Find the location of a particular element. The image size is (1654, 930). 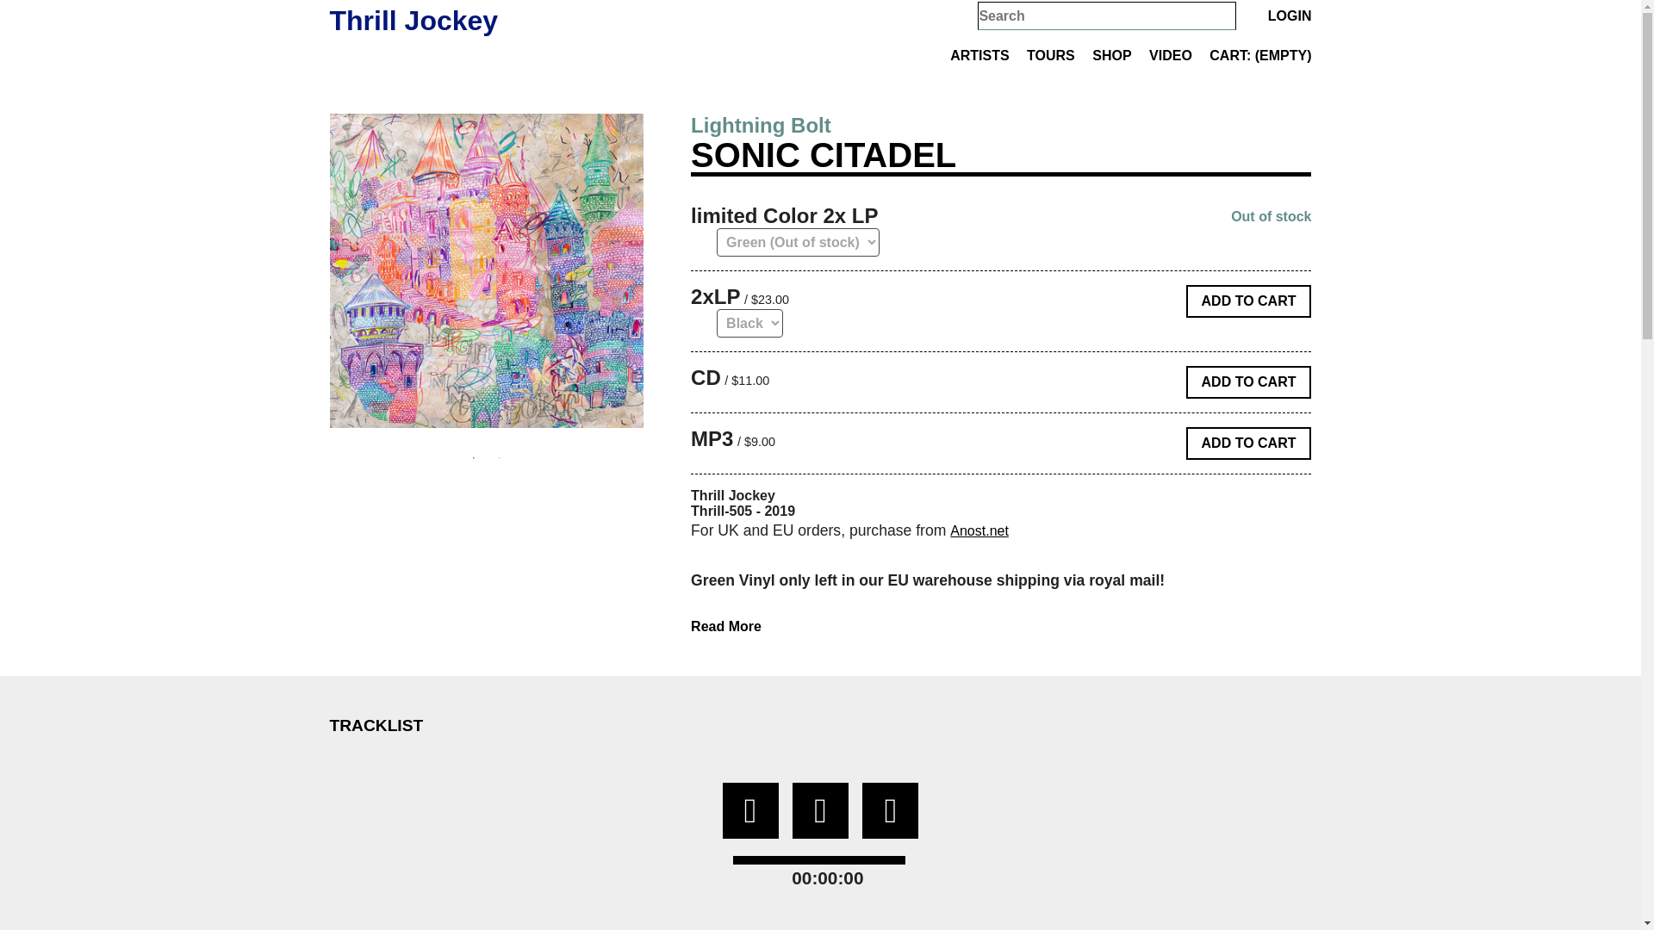

ARTISTS is located at coordinates (986, 57).